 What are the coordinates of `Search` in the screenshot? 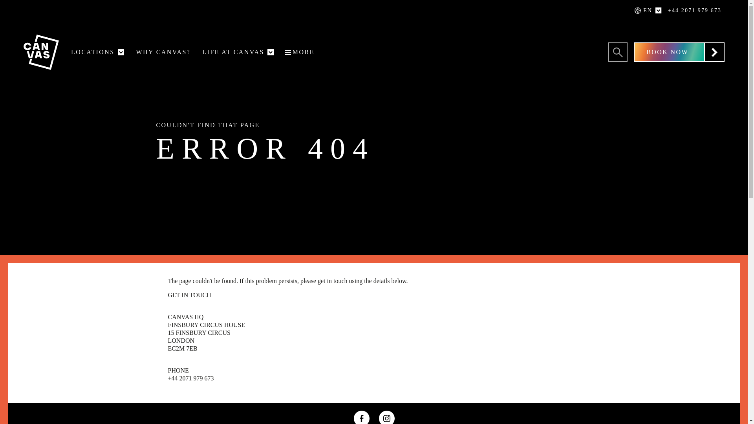 It's located at (617, 52).